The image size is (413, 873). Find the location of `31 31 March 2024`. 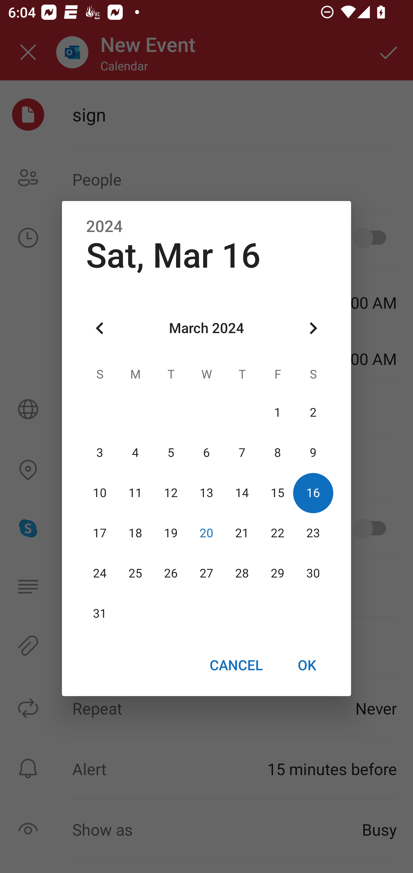

31 31 March 2024 is located at coordinates (100, 614).